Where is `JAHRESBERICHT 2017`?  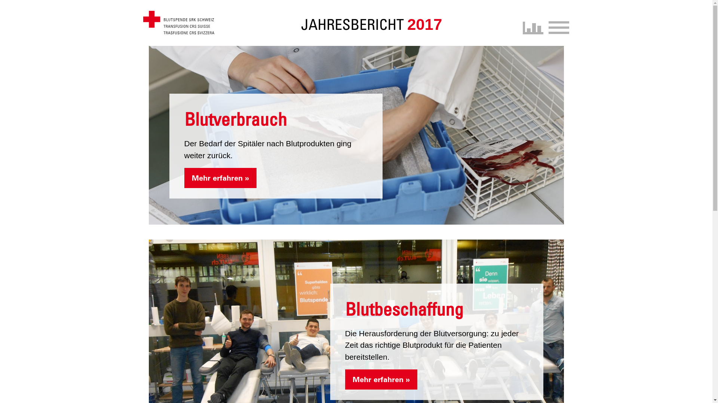 JAHRESBERICHT 2017 is located at coordinates (372, 25).